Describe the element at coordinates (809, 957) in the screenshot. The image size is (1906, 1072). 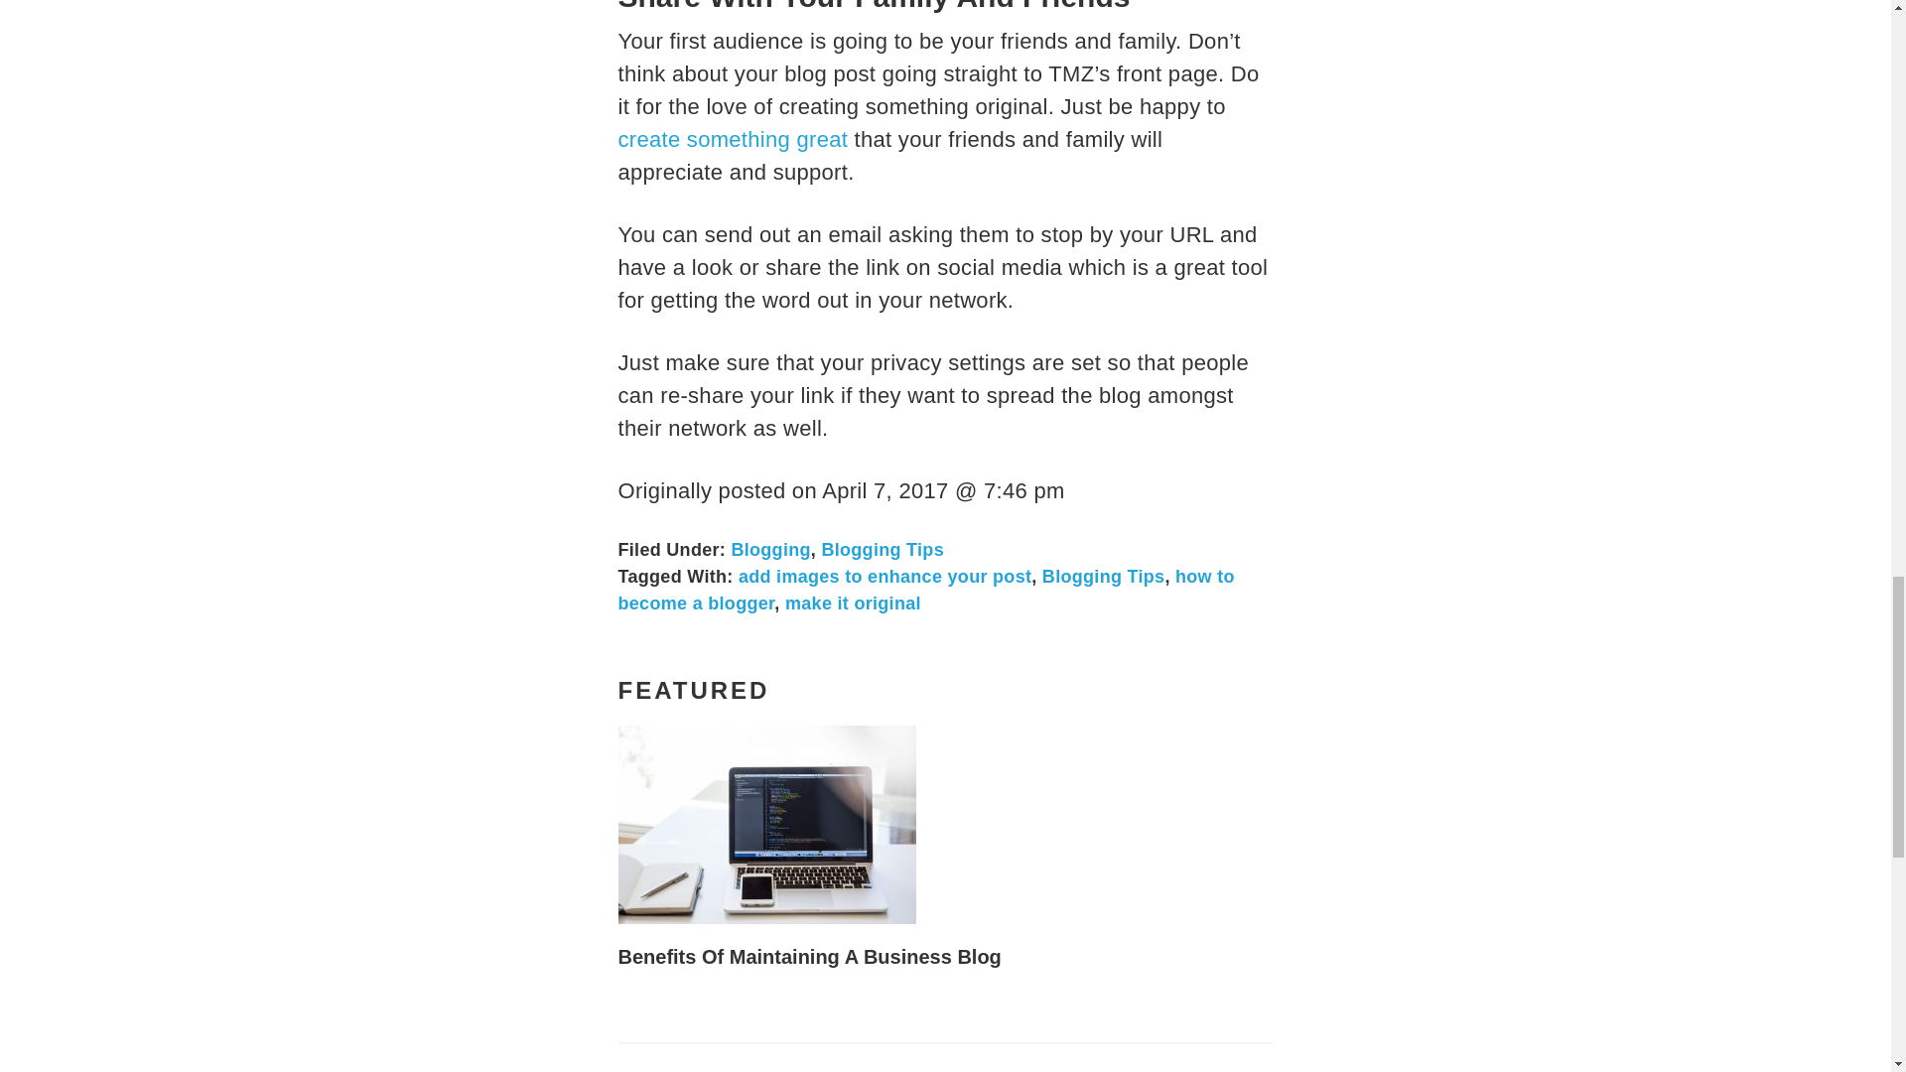
I see `Benefits Of Maintaining A Business Blog` at that location.